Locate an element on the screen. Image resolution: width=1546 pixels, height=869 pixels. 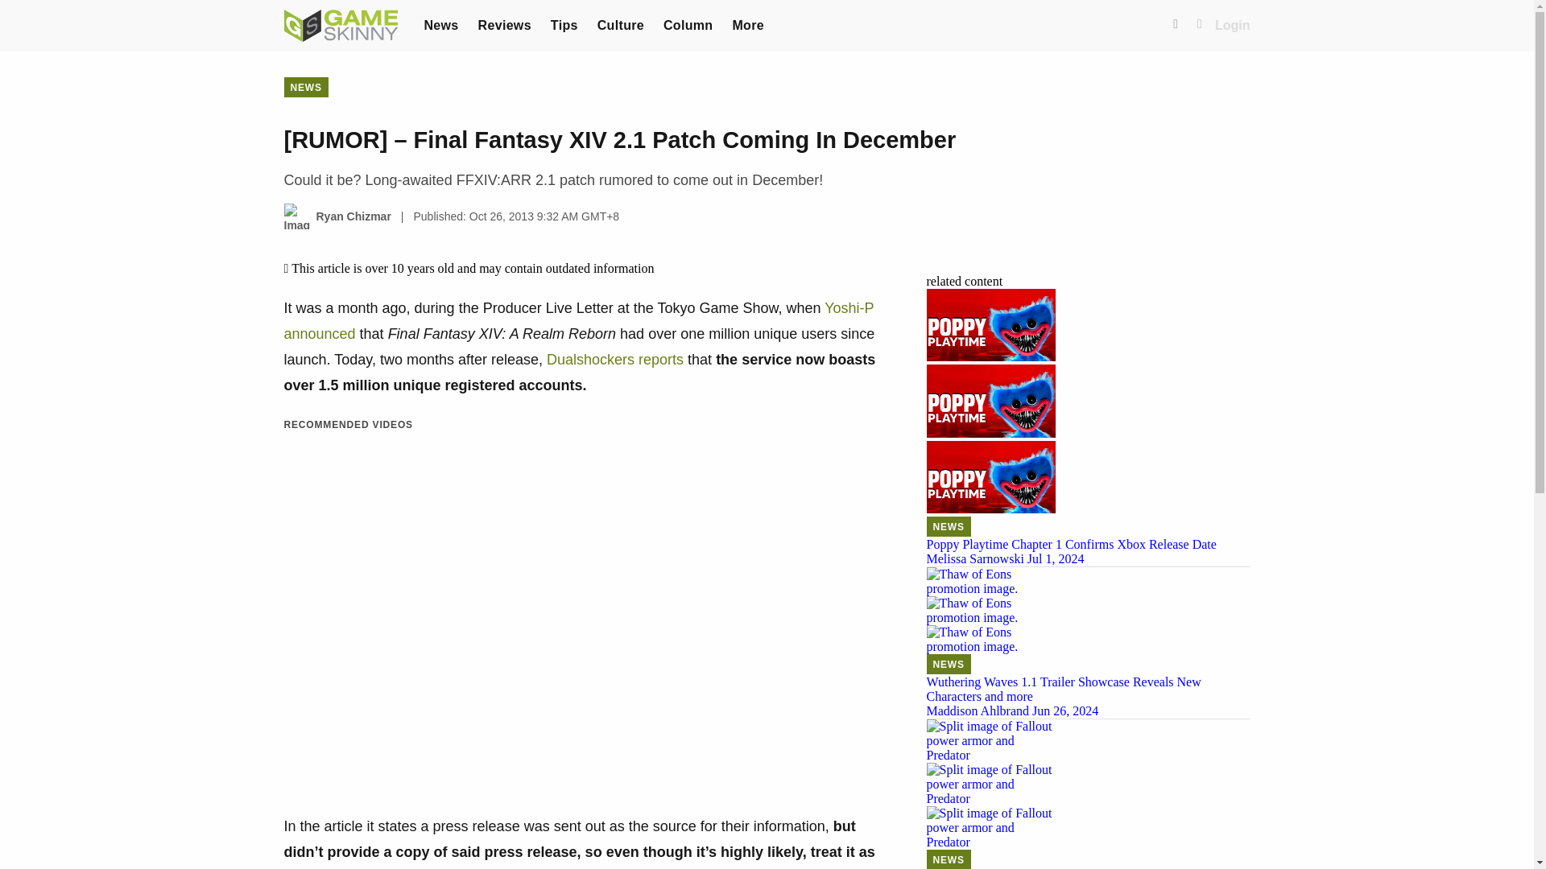
Tips is located at coordinates (564, 24).